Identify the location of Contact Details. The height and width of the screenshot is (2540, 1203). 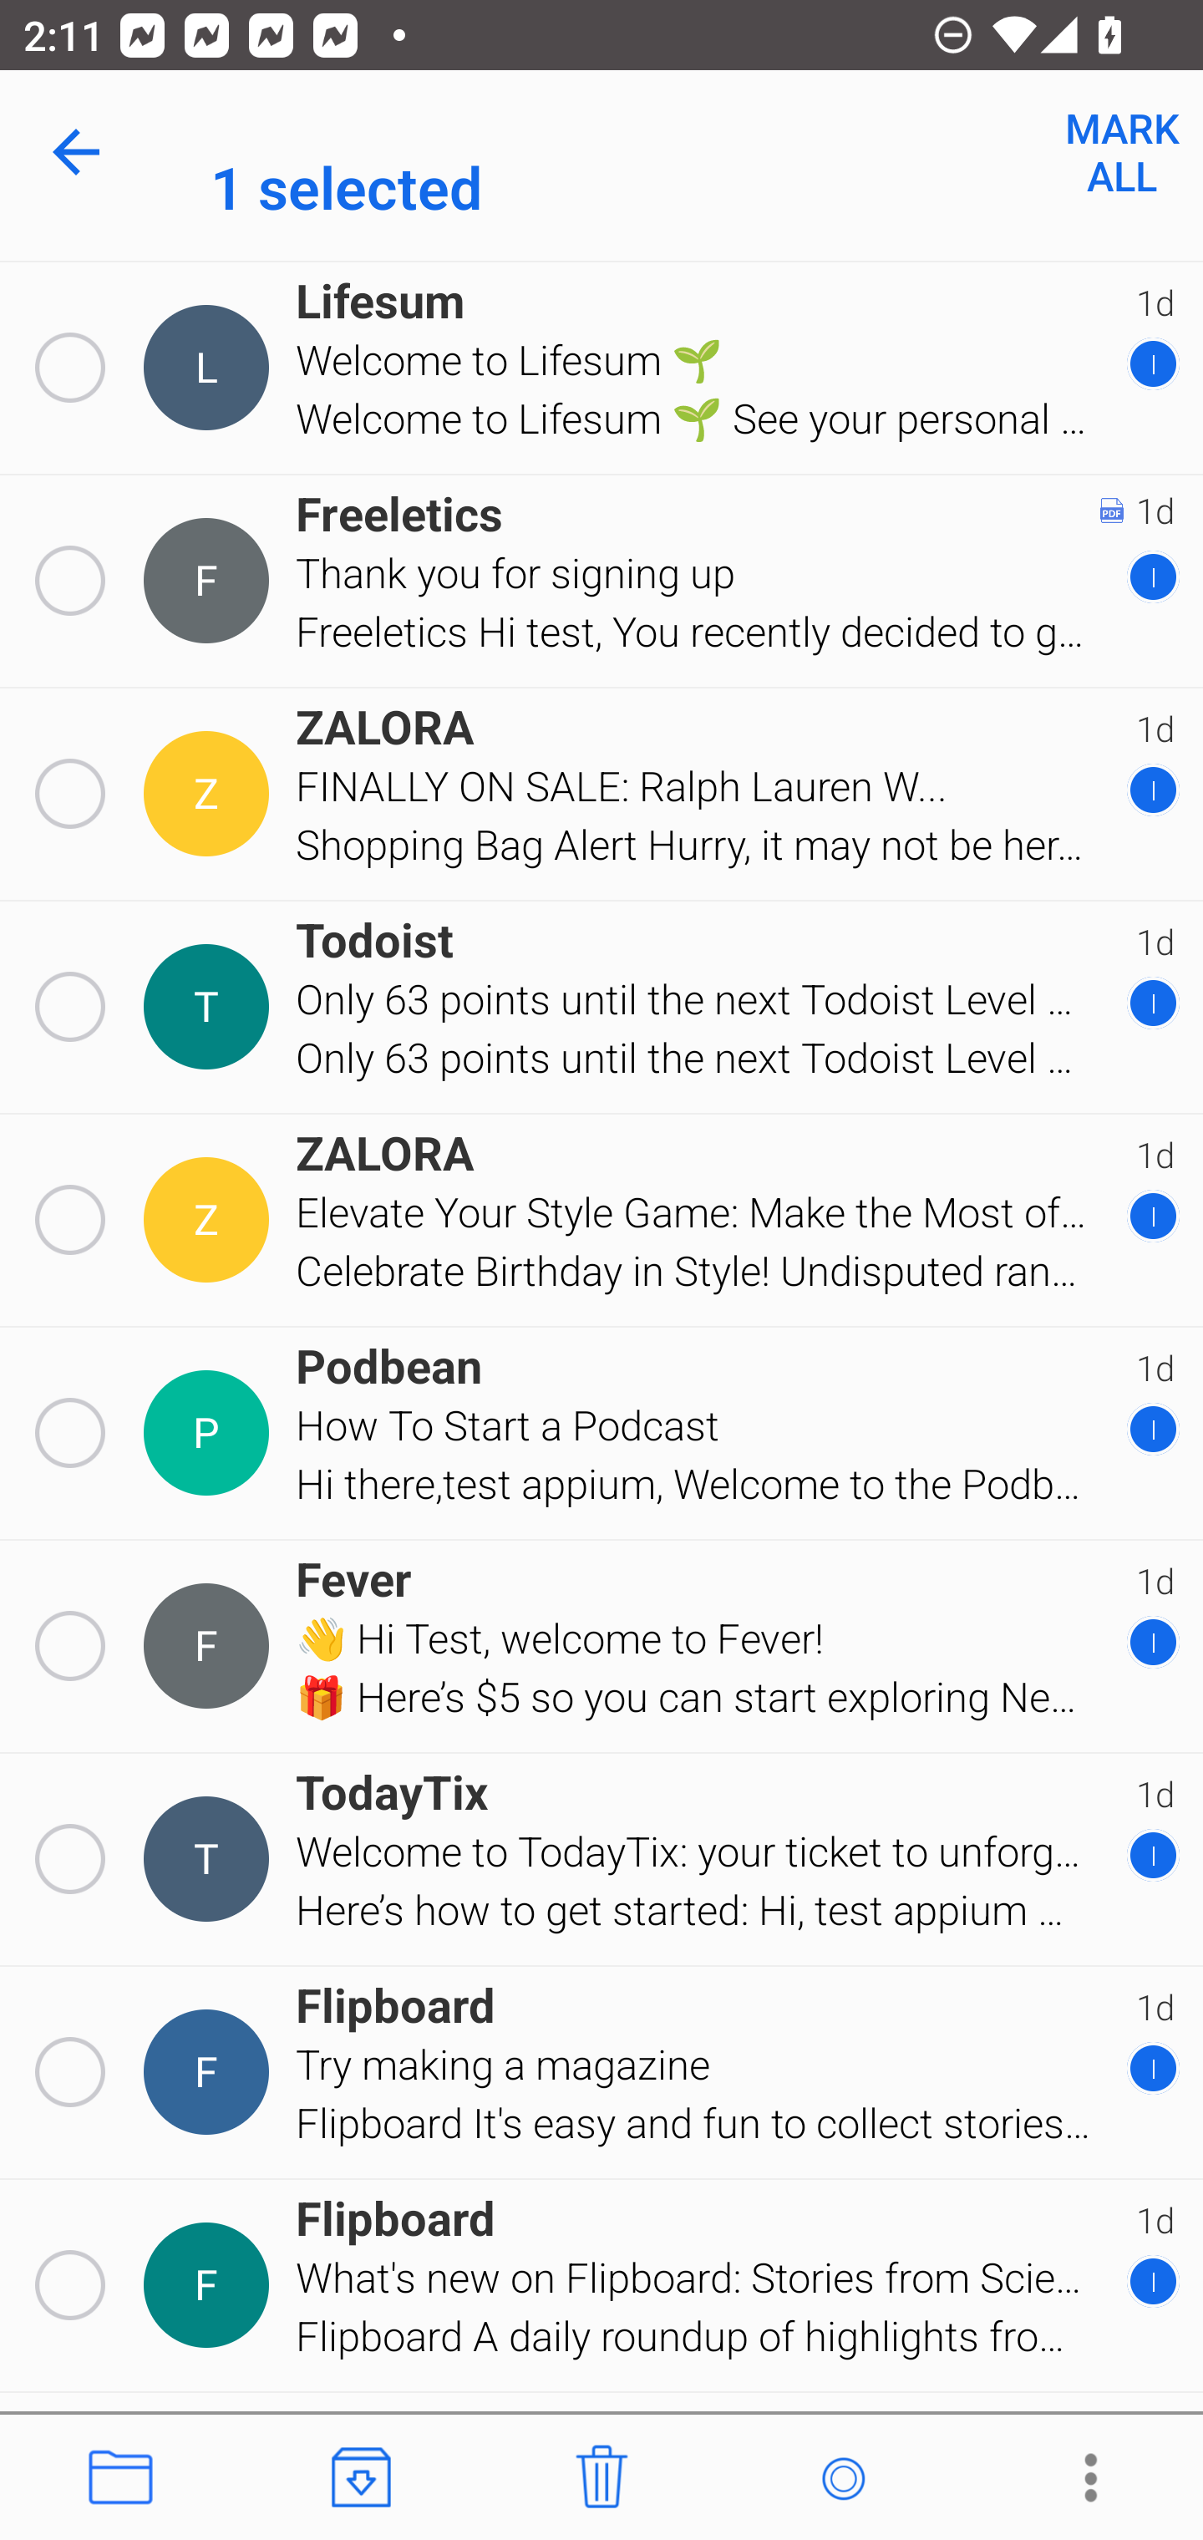
(211, 2072).